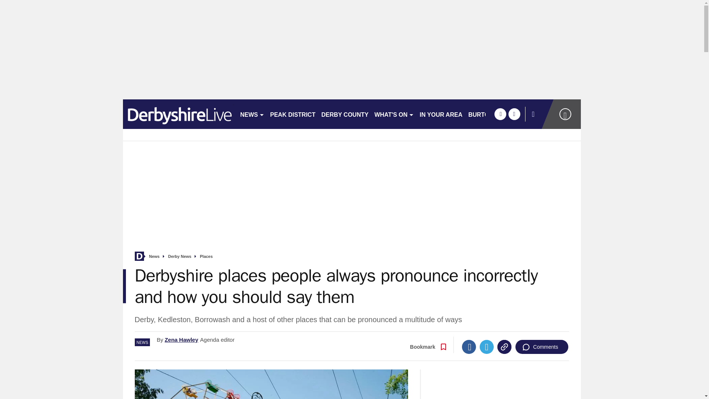 This screenshot has width=709, height=399. What do you see at coordinates (542, 347) in the screenshot?
I see `Comments` at bounding box center [542, 347].